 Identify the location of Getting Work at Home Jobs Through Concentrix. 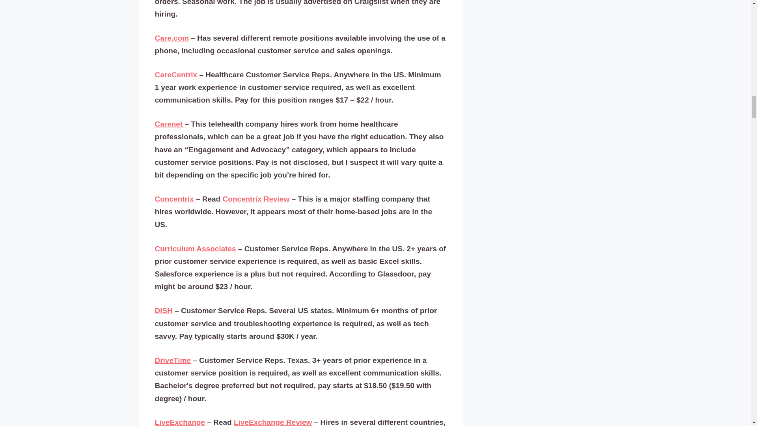
(255, 199).